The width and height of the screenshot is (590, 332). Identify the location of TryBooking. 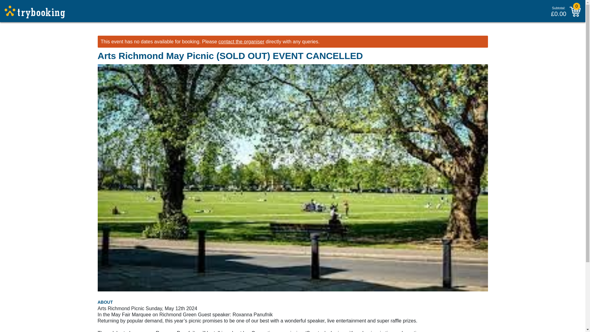
(35, 12).